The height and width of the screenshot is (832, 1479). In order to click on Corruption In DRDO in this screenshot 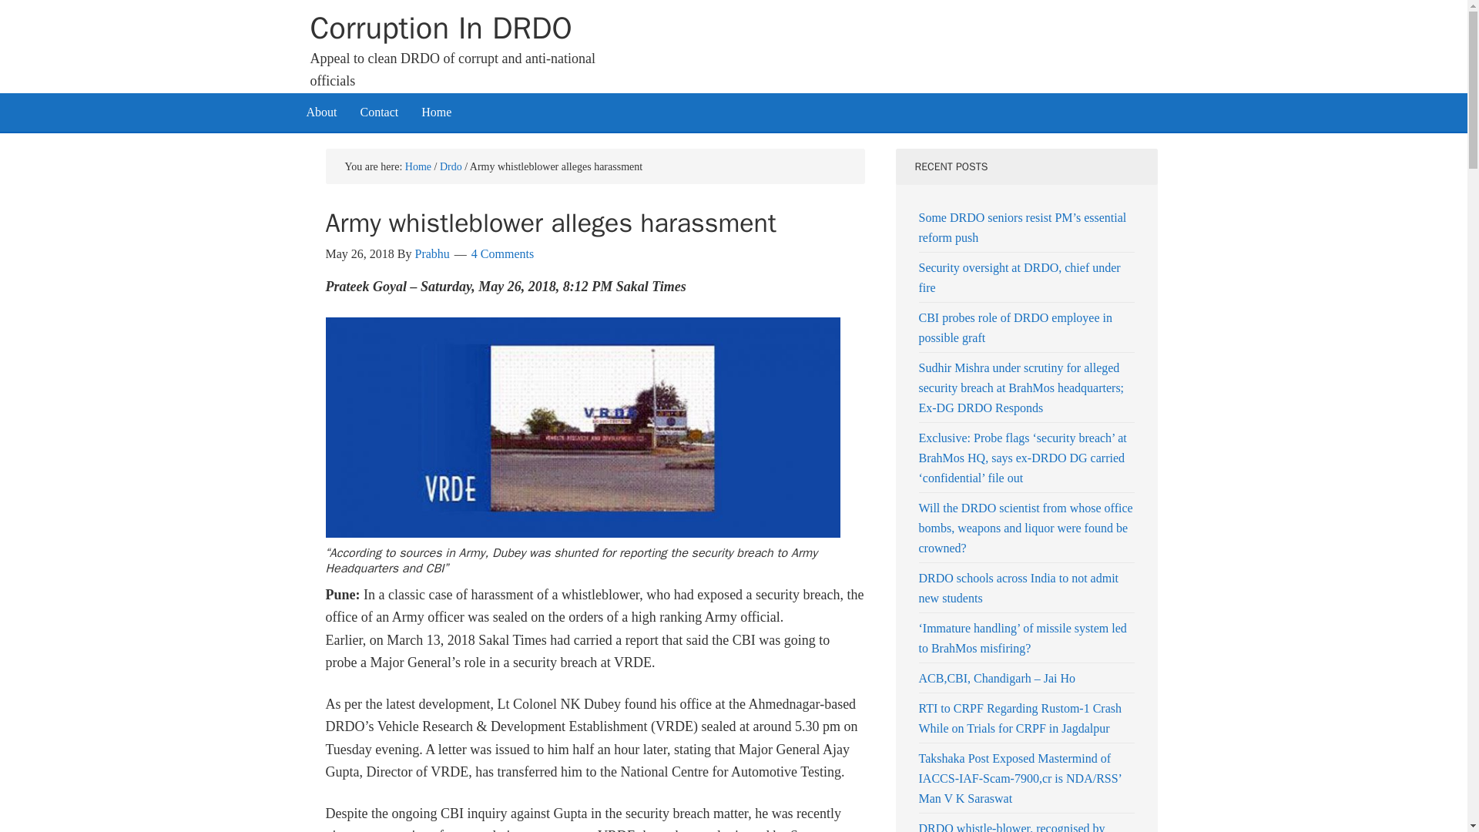, I will do `click(440, 28)`.